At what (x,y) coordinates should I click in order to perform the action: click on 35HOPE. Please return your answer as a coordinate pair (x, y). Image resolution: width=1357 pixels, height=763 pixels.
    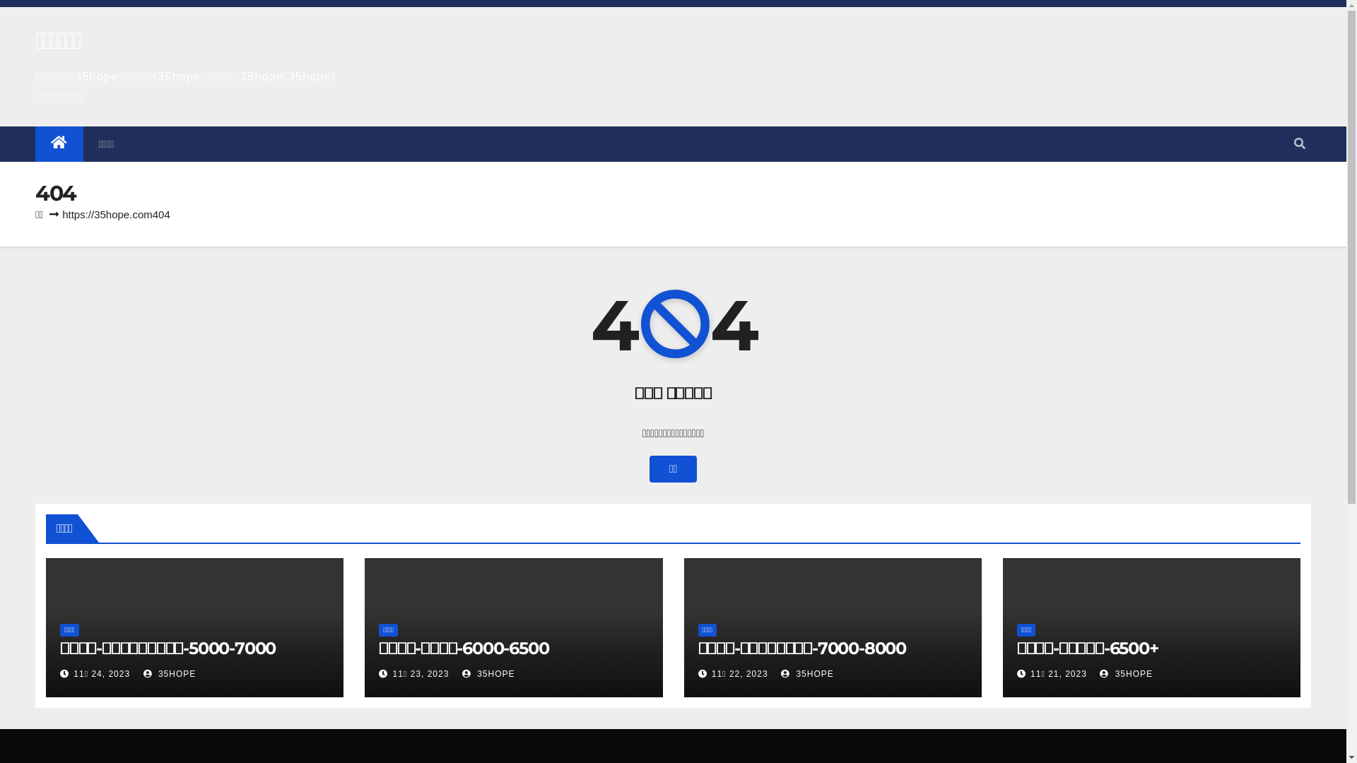
    Looking at the image, I should click on (489, 674).